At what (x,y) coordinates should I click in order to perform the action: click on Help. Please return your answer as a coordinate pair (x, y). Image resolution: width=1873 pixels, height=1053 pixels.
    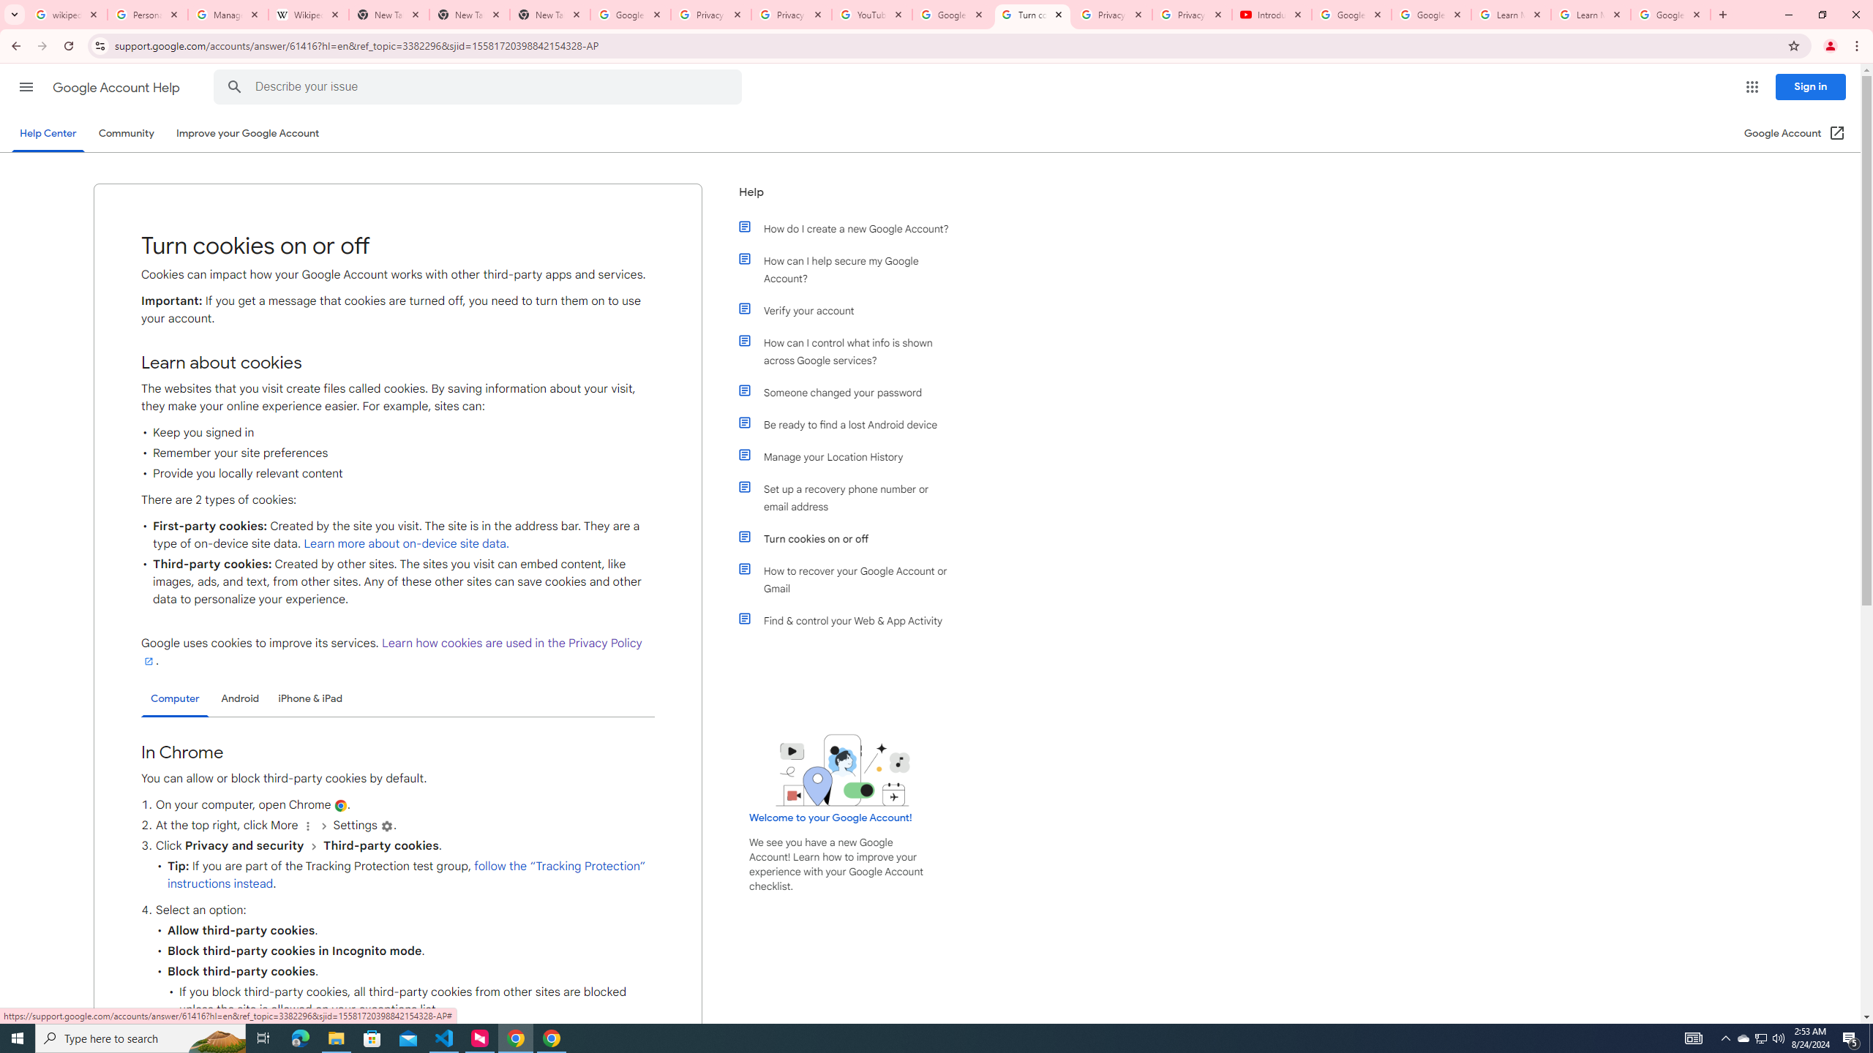
    Looking at the image, I should click on (844, 197).